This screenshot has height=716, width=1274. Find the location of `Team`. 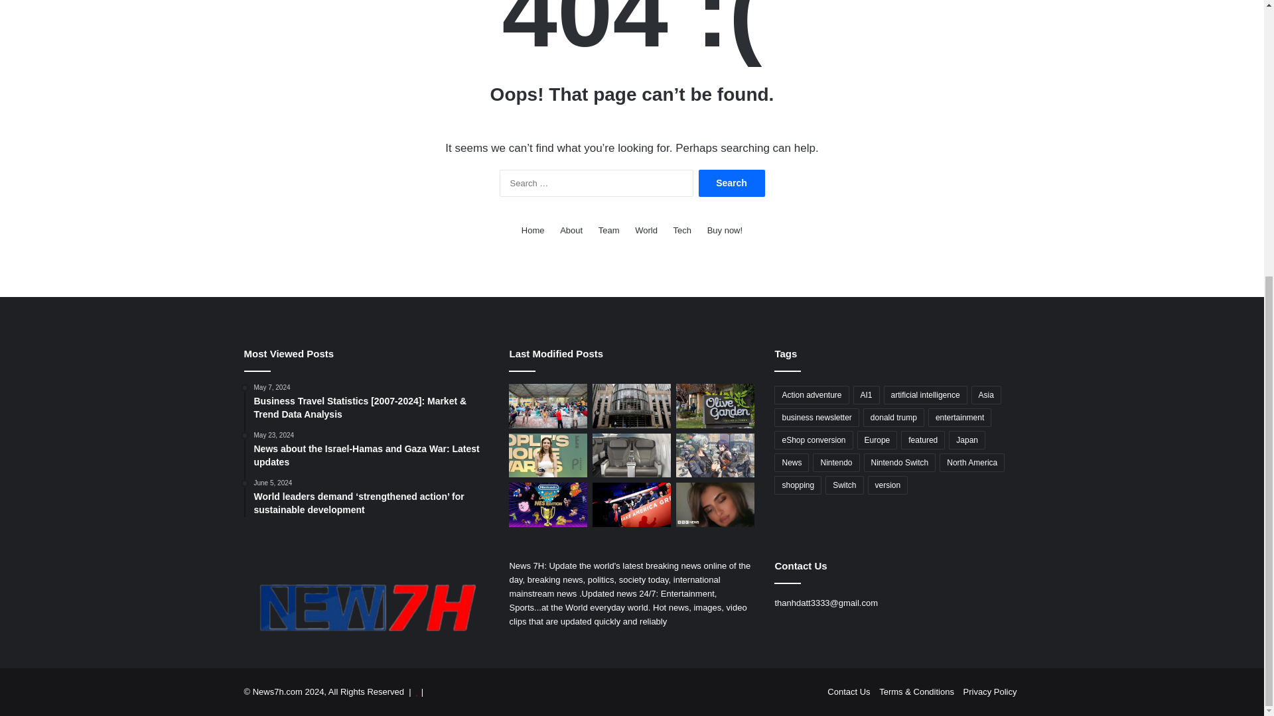

Team is located at coordinates (609, 229).